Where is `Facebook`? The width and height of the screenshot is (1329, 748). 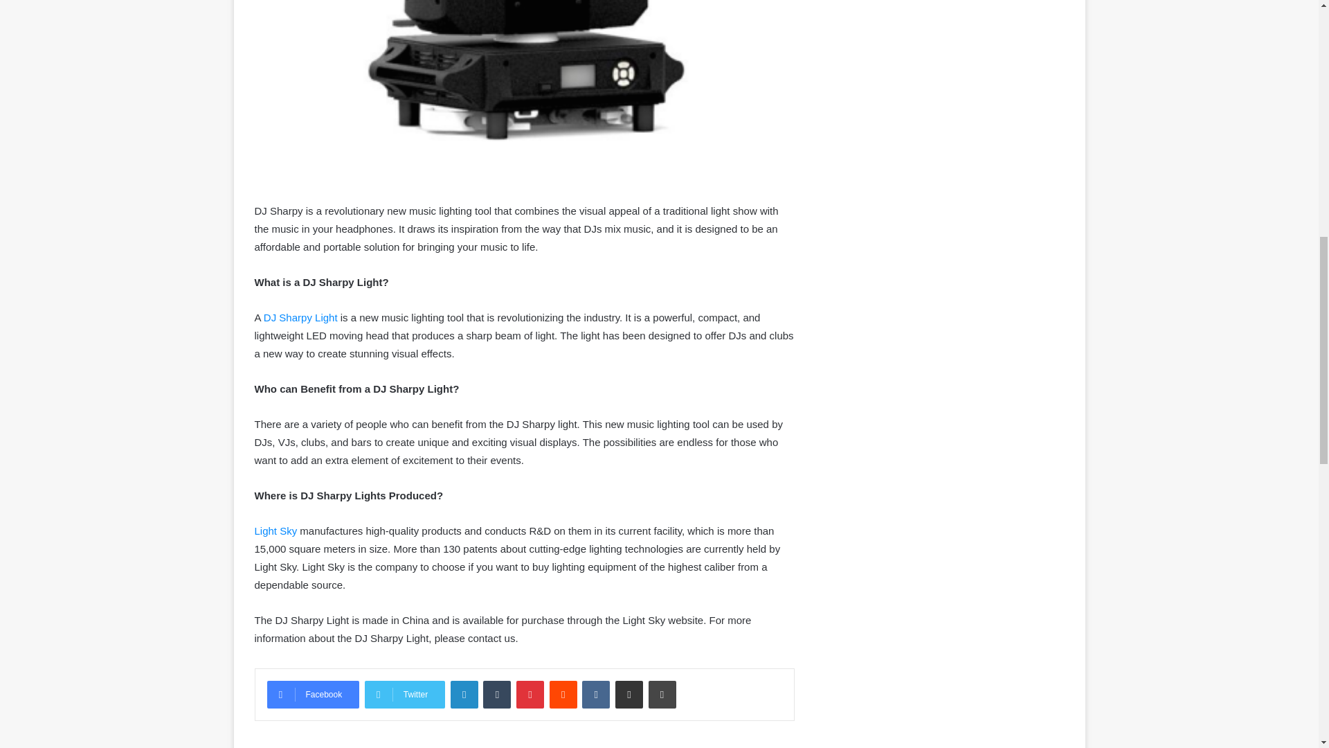
Facebook is located at coordinates (313, 694).